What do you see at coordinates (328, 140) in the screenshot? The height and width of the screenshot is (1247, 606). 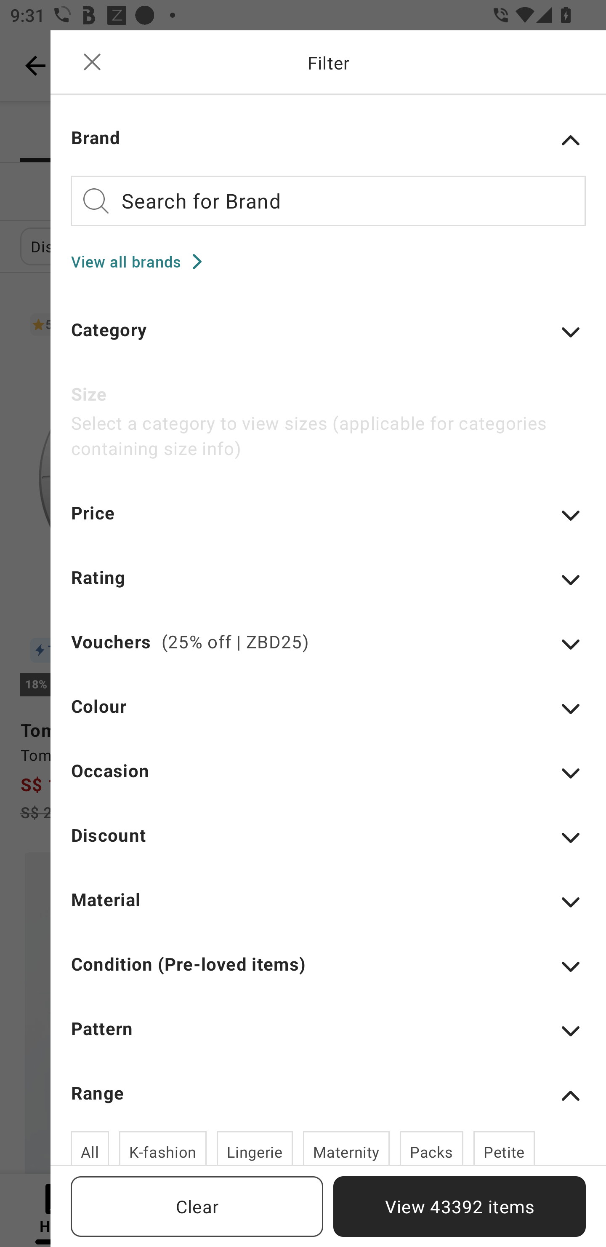 I see `Brand` at bounding box center [328, 140].